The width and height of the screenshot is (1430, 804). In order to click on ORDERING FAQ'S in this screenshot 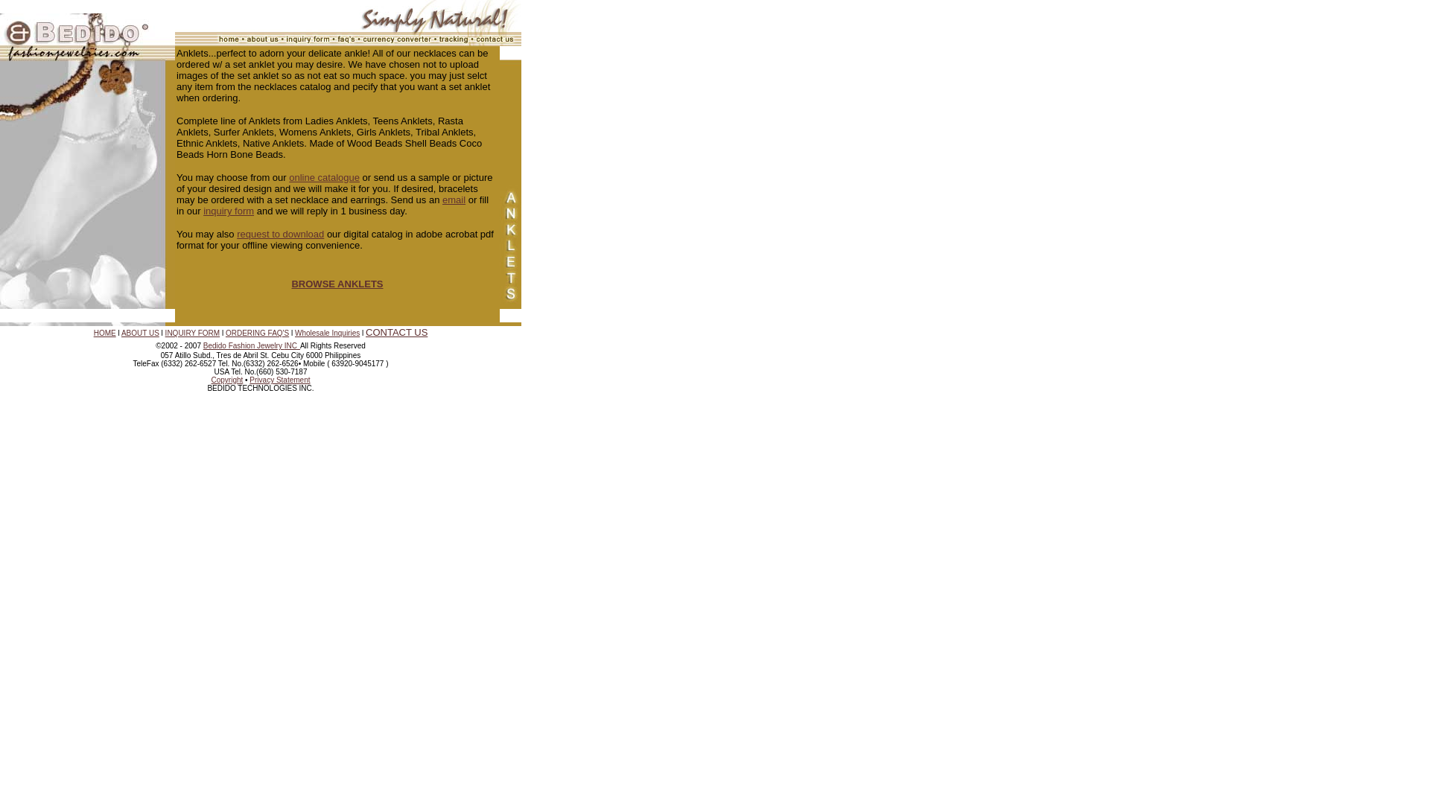, I will do `click(257, 332)`.